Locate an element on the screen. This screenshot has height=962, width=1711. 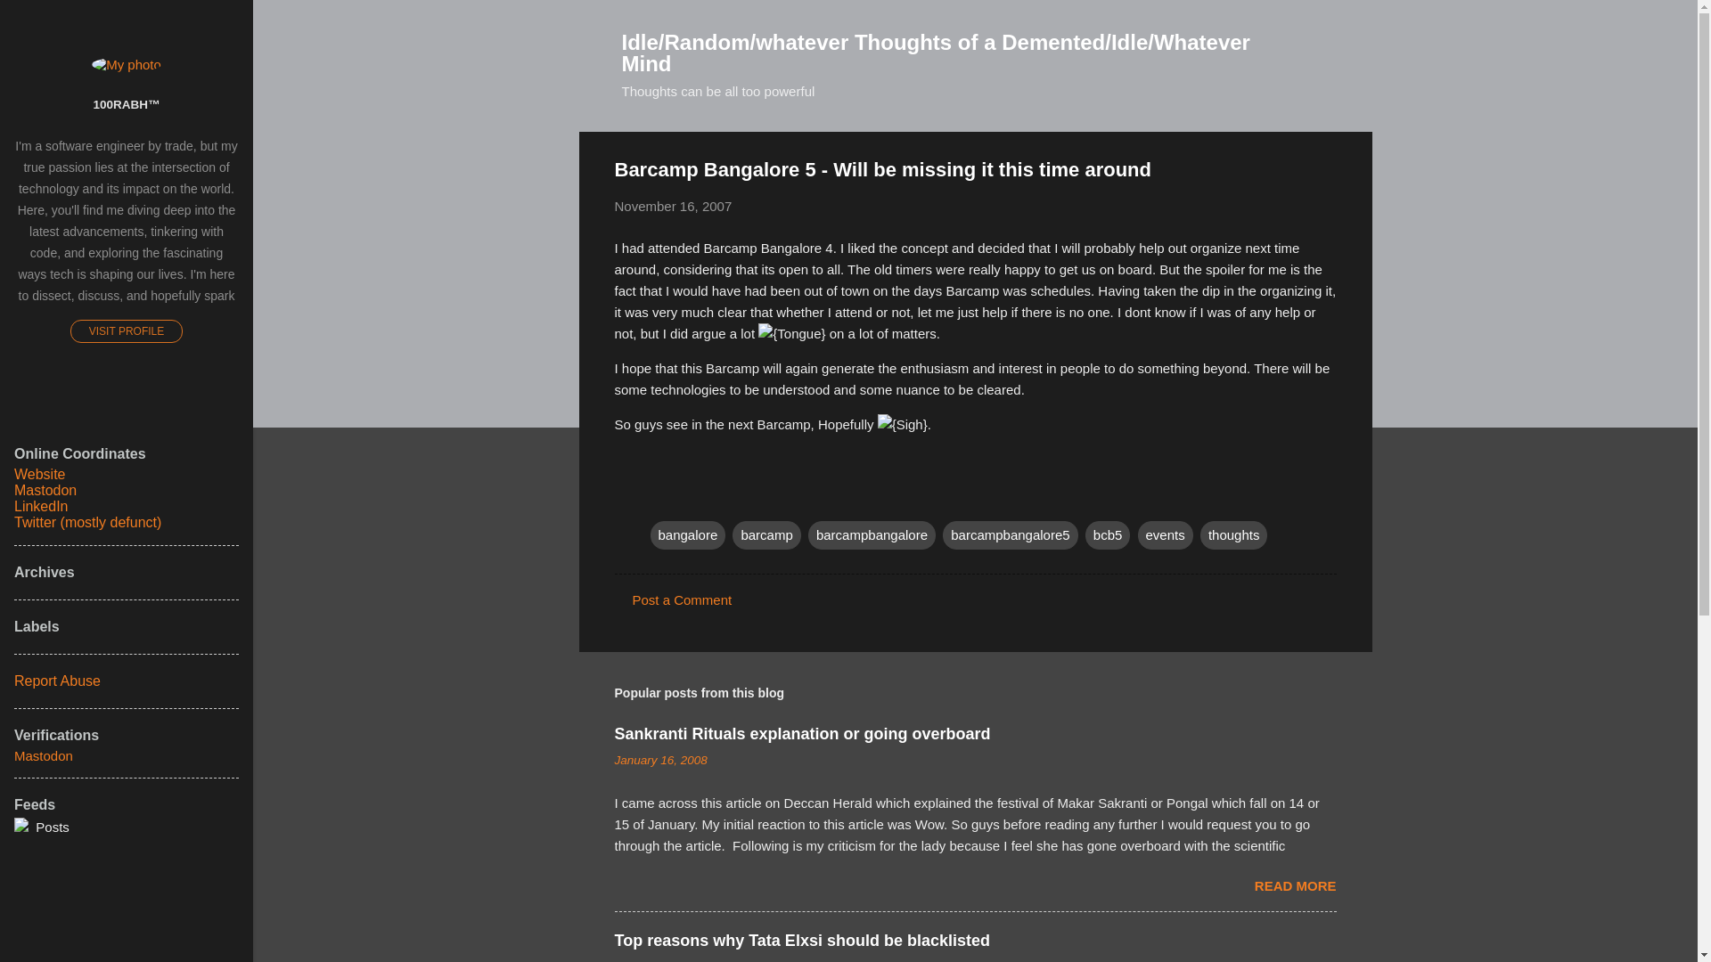
June 27, 2008 is located at coordinates (652, 960).